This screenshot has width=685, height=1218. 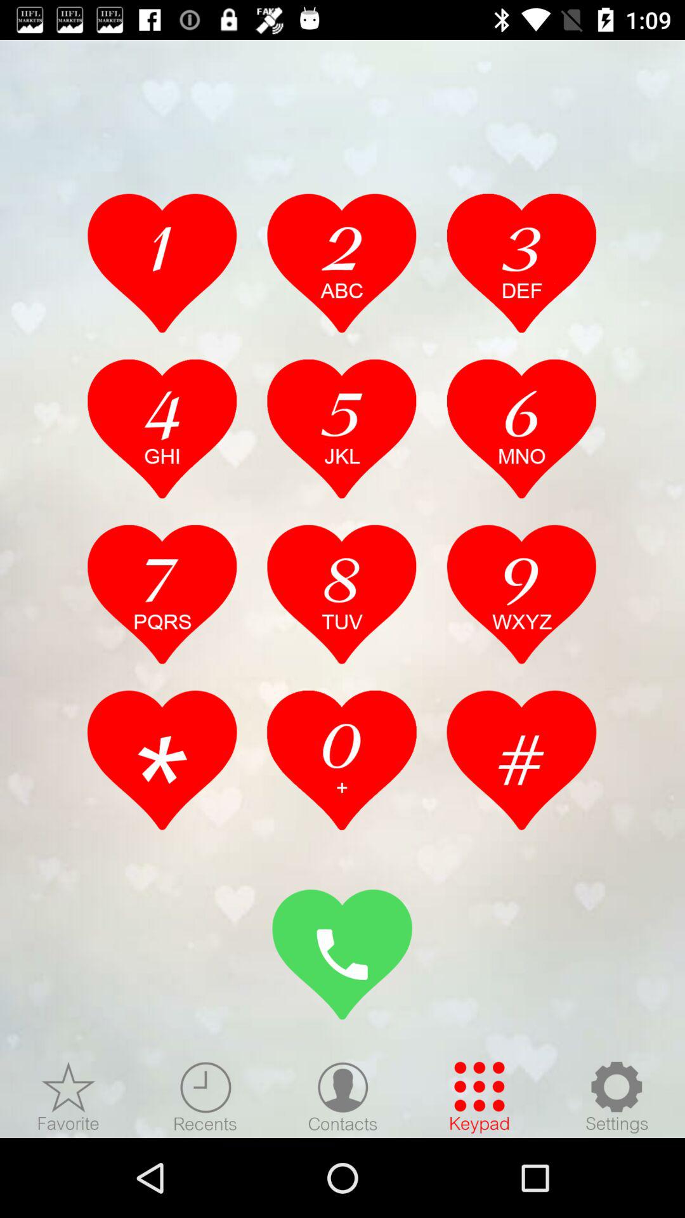 I want to click on press number 6, so click(x=521, y=428).